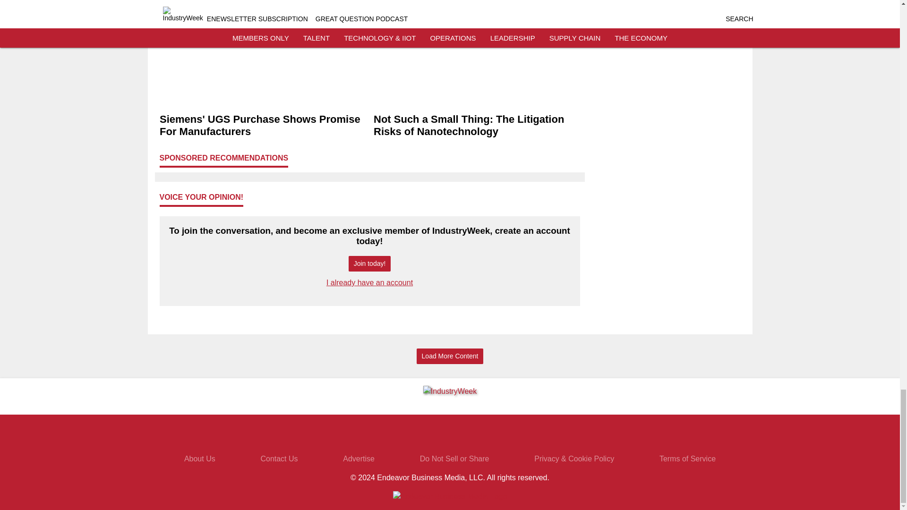 The height and width of the screenshot is (510, 907). What do you see at coordinates (369, 282) in the screenshot?
I see `I already have an account` at bounding box center [369, 282].